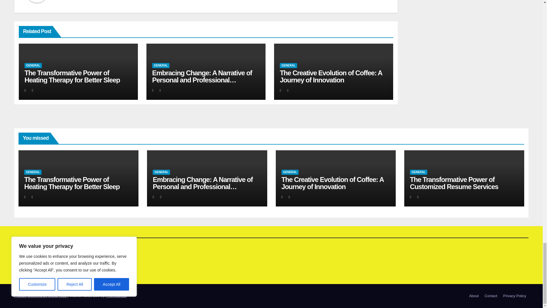 The height and width of the screenshot is (308, 547). What do you see at coordinates (491, 296) in the screenshot?
I see `Contact` at bounding box center [491, 296].